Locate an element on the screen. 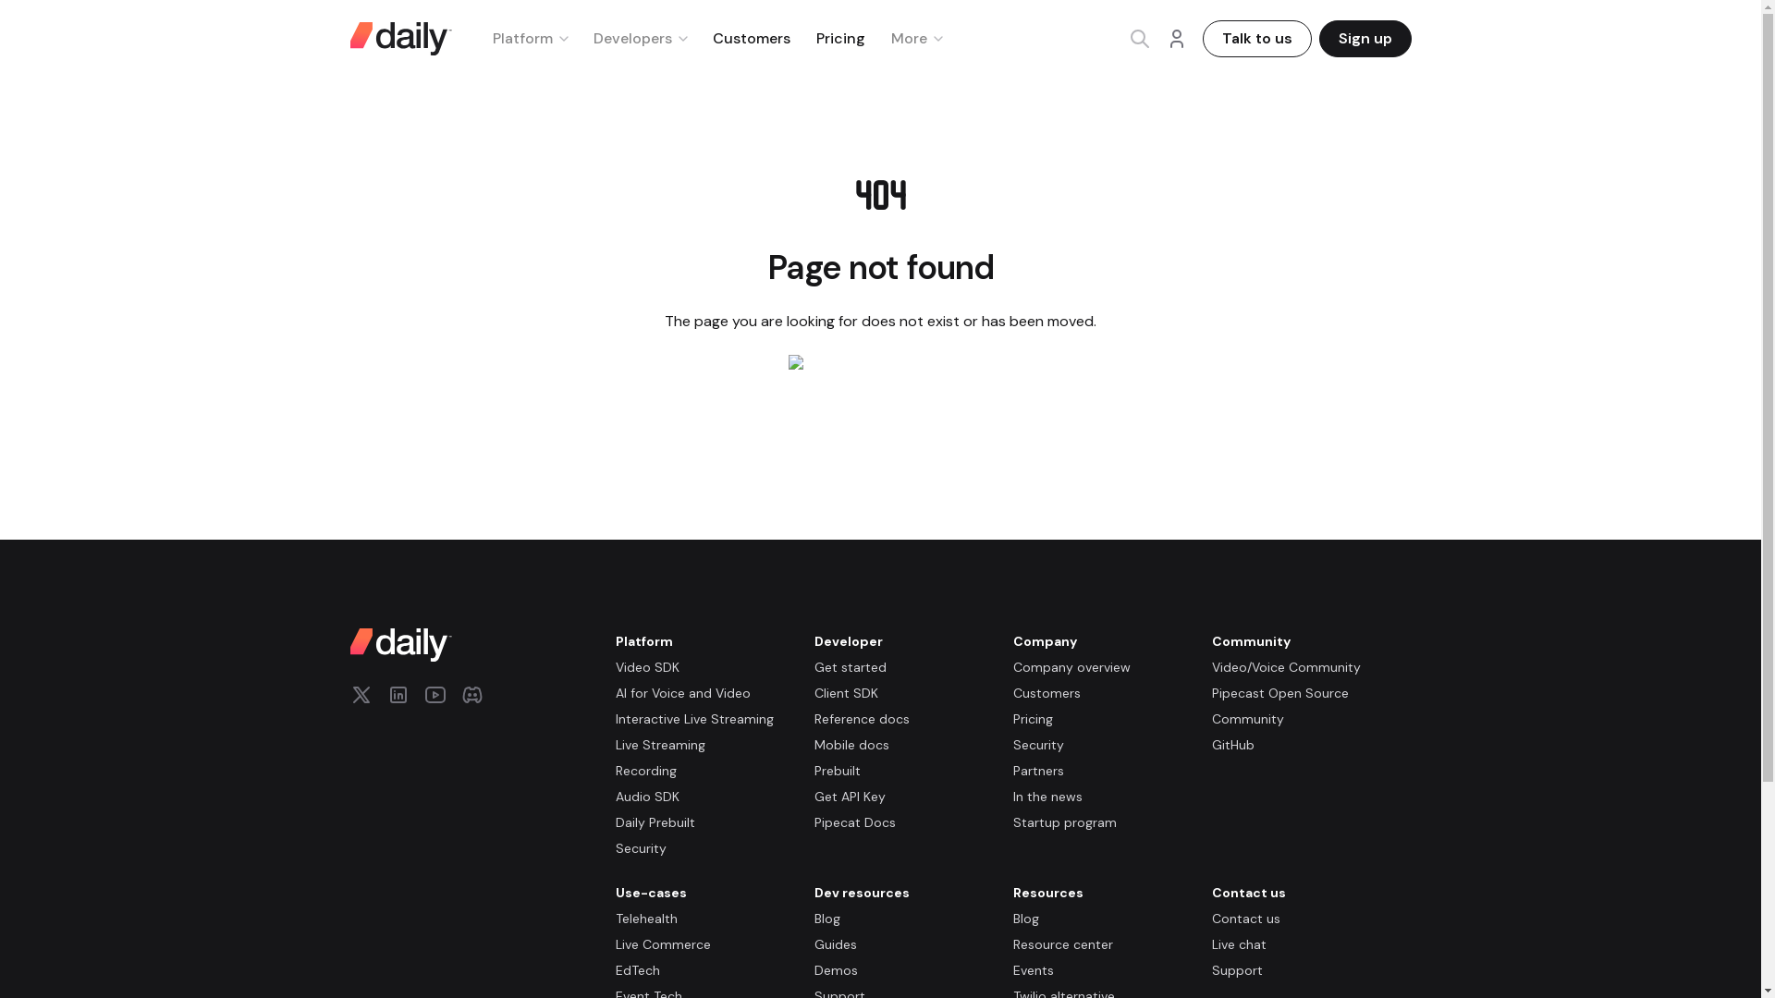 The width and height of the screenshot is (1775, 998). Pricing is located at coordinates (1033, 719).